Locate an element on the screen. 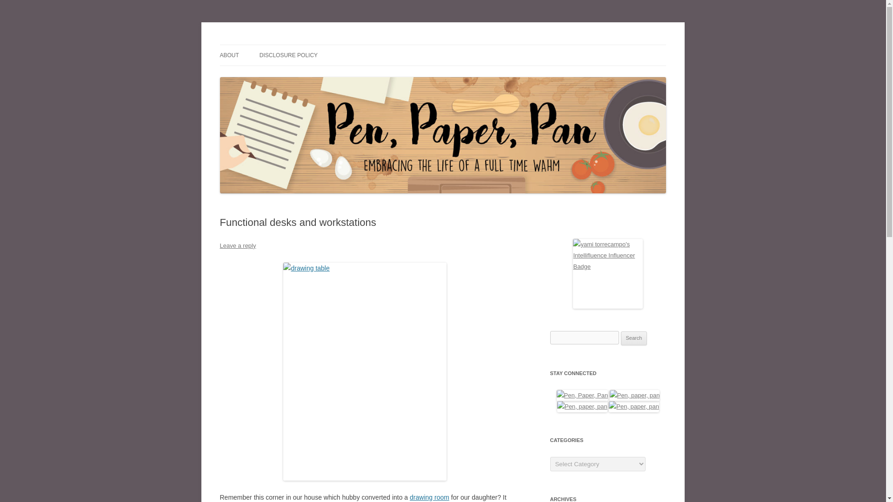 This screenshot has width=893, height=502. ABOUT is located at coordinates (229, 55).